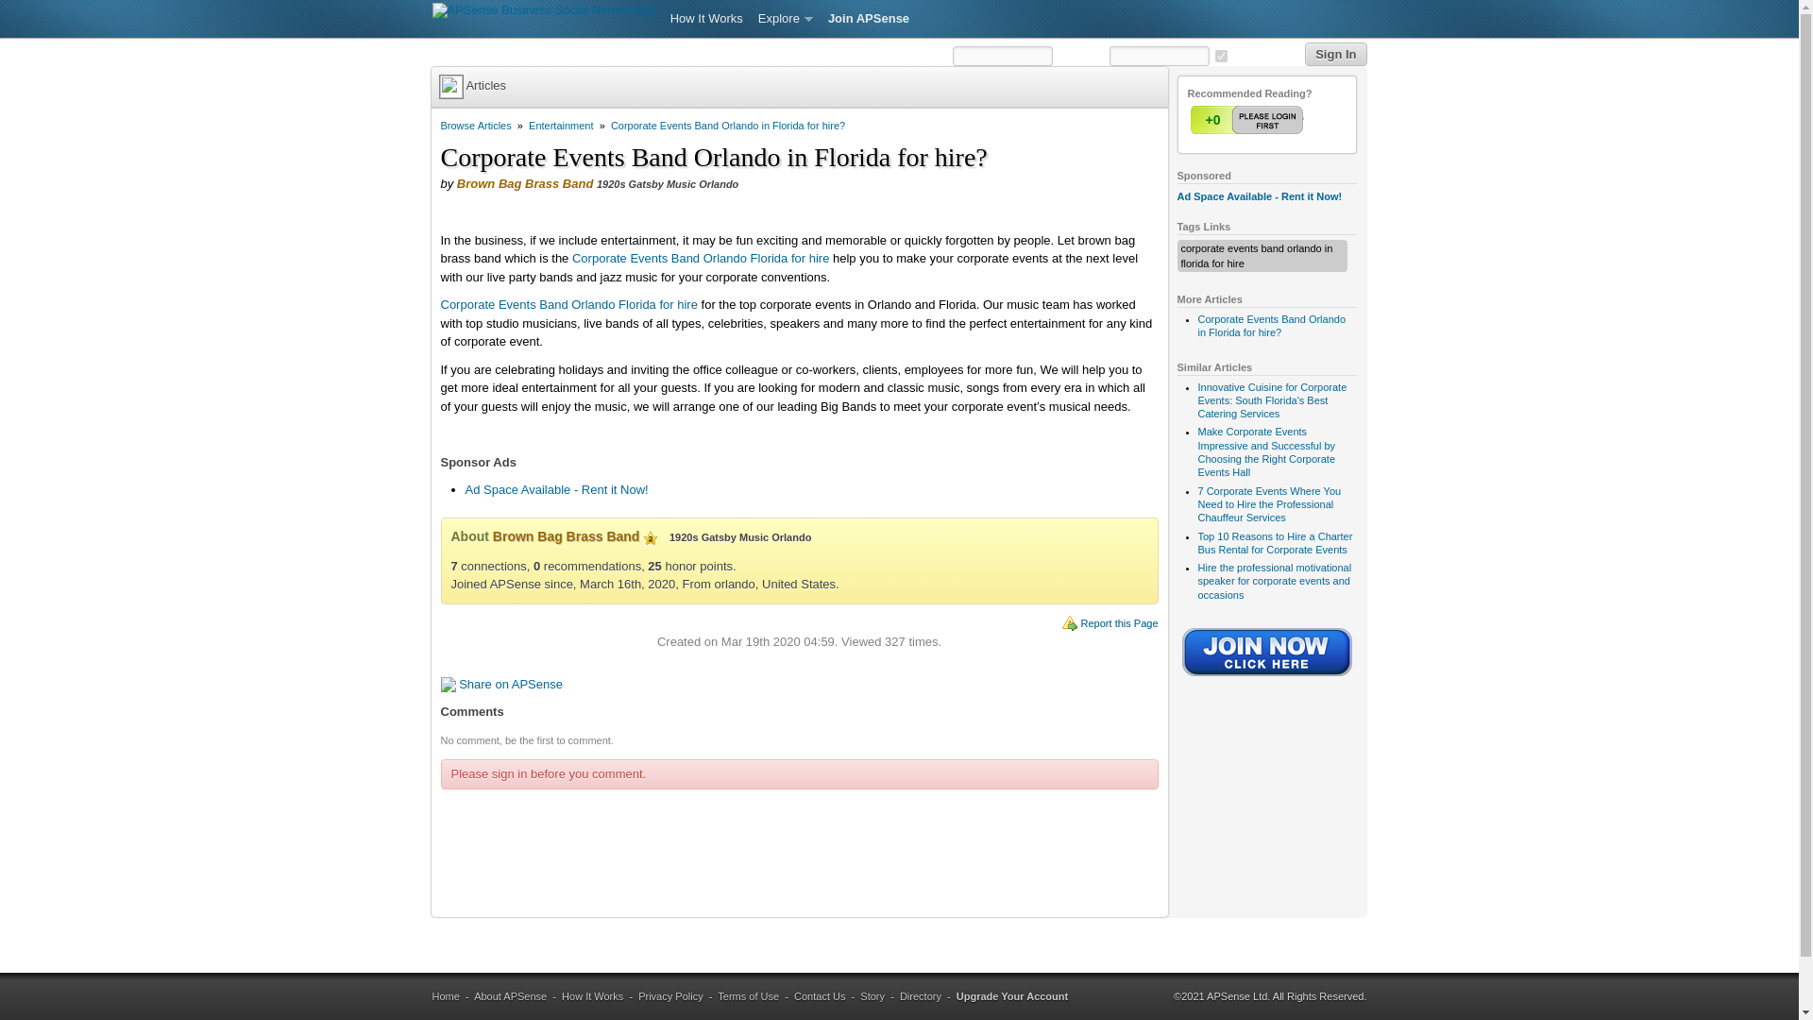 The height and width of the screenshot is (1020, 1813). What do you see at coordinates (701, 257) in the screenshot?
I see `Corporate Events Band Orlando Florida for hire` at bounding box center [701, 257].